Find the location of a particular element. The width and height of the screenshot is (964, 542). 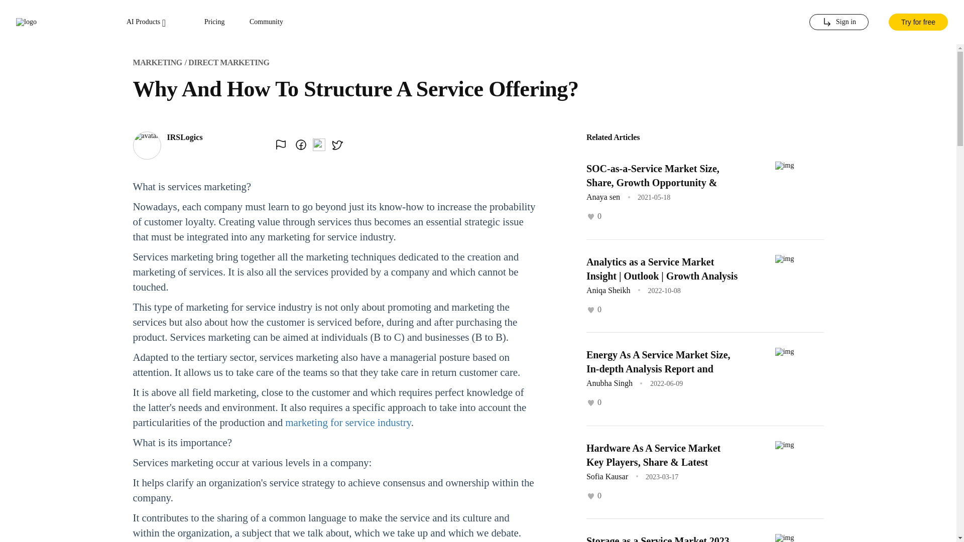

DIRECT MARKETING is located at coordinates (228, 62).